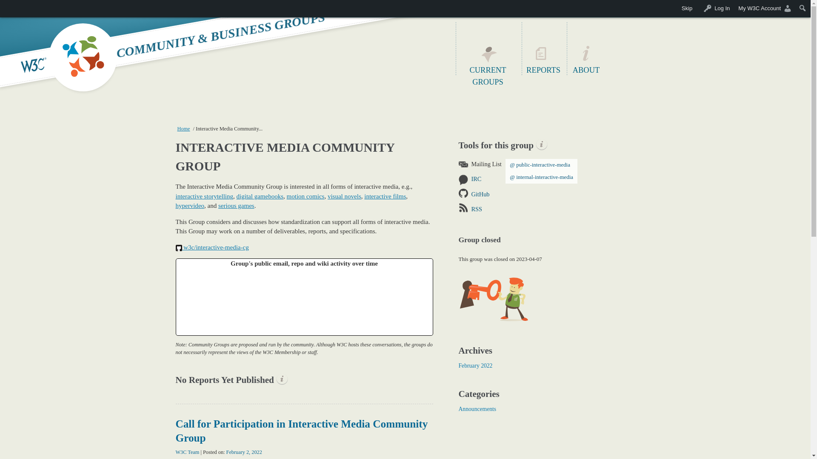 The height and width of the screenshot is (459, 817). Describe the element at coordinates (543, 165) in the screenshot. I see `public-interactive-media mailing list archive` at that location.